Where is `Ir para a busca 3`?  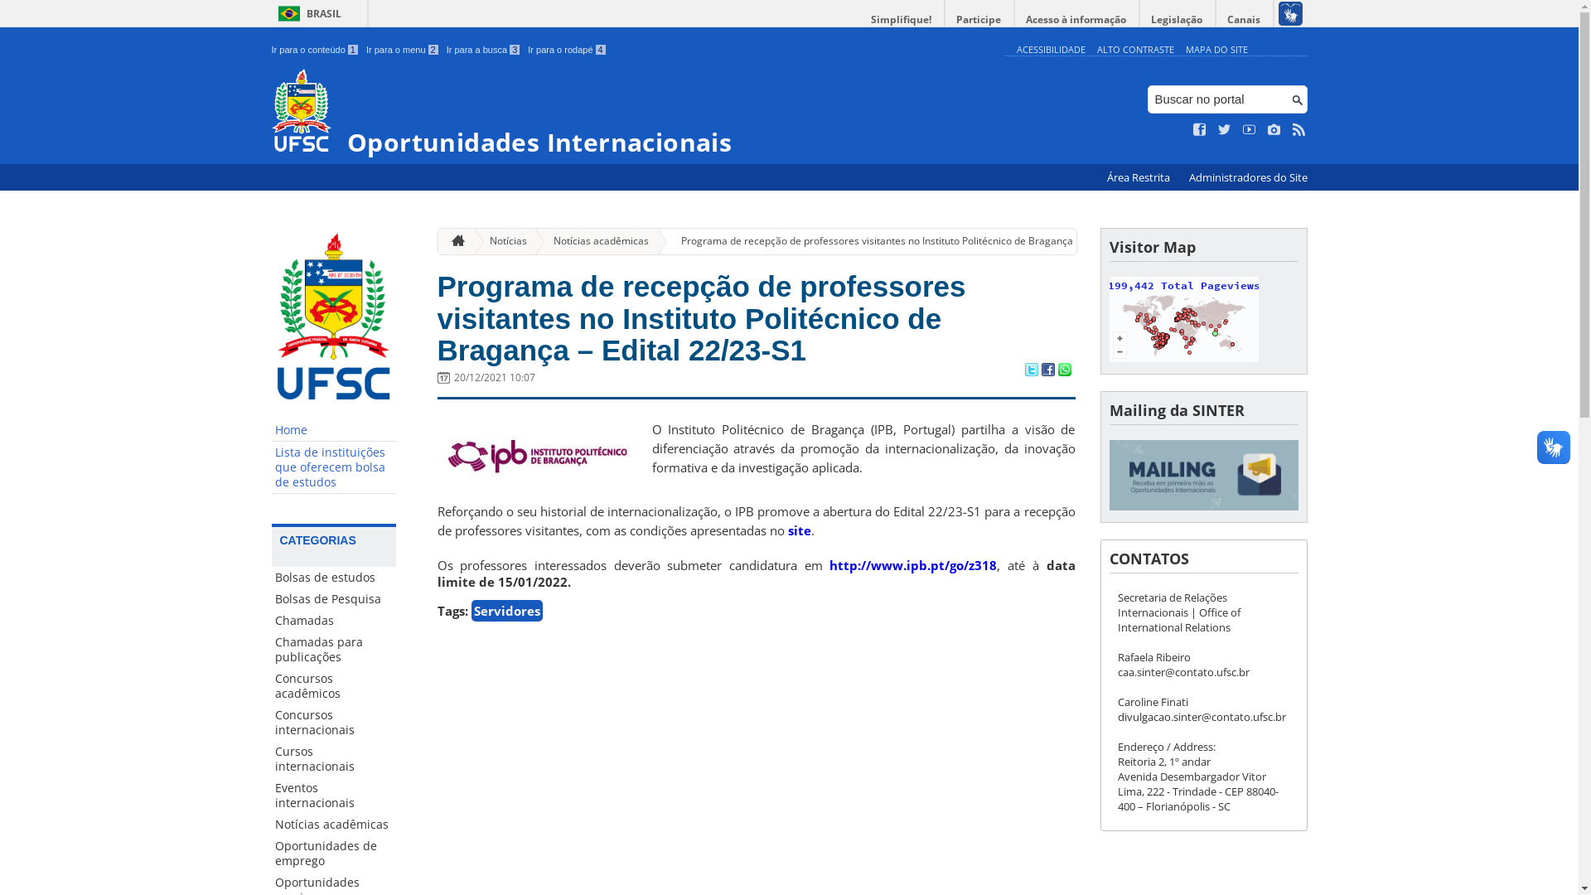 Ir para a busca 3 is located at coordinates (484, 50).